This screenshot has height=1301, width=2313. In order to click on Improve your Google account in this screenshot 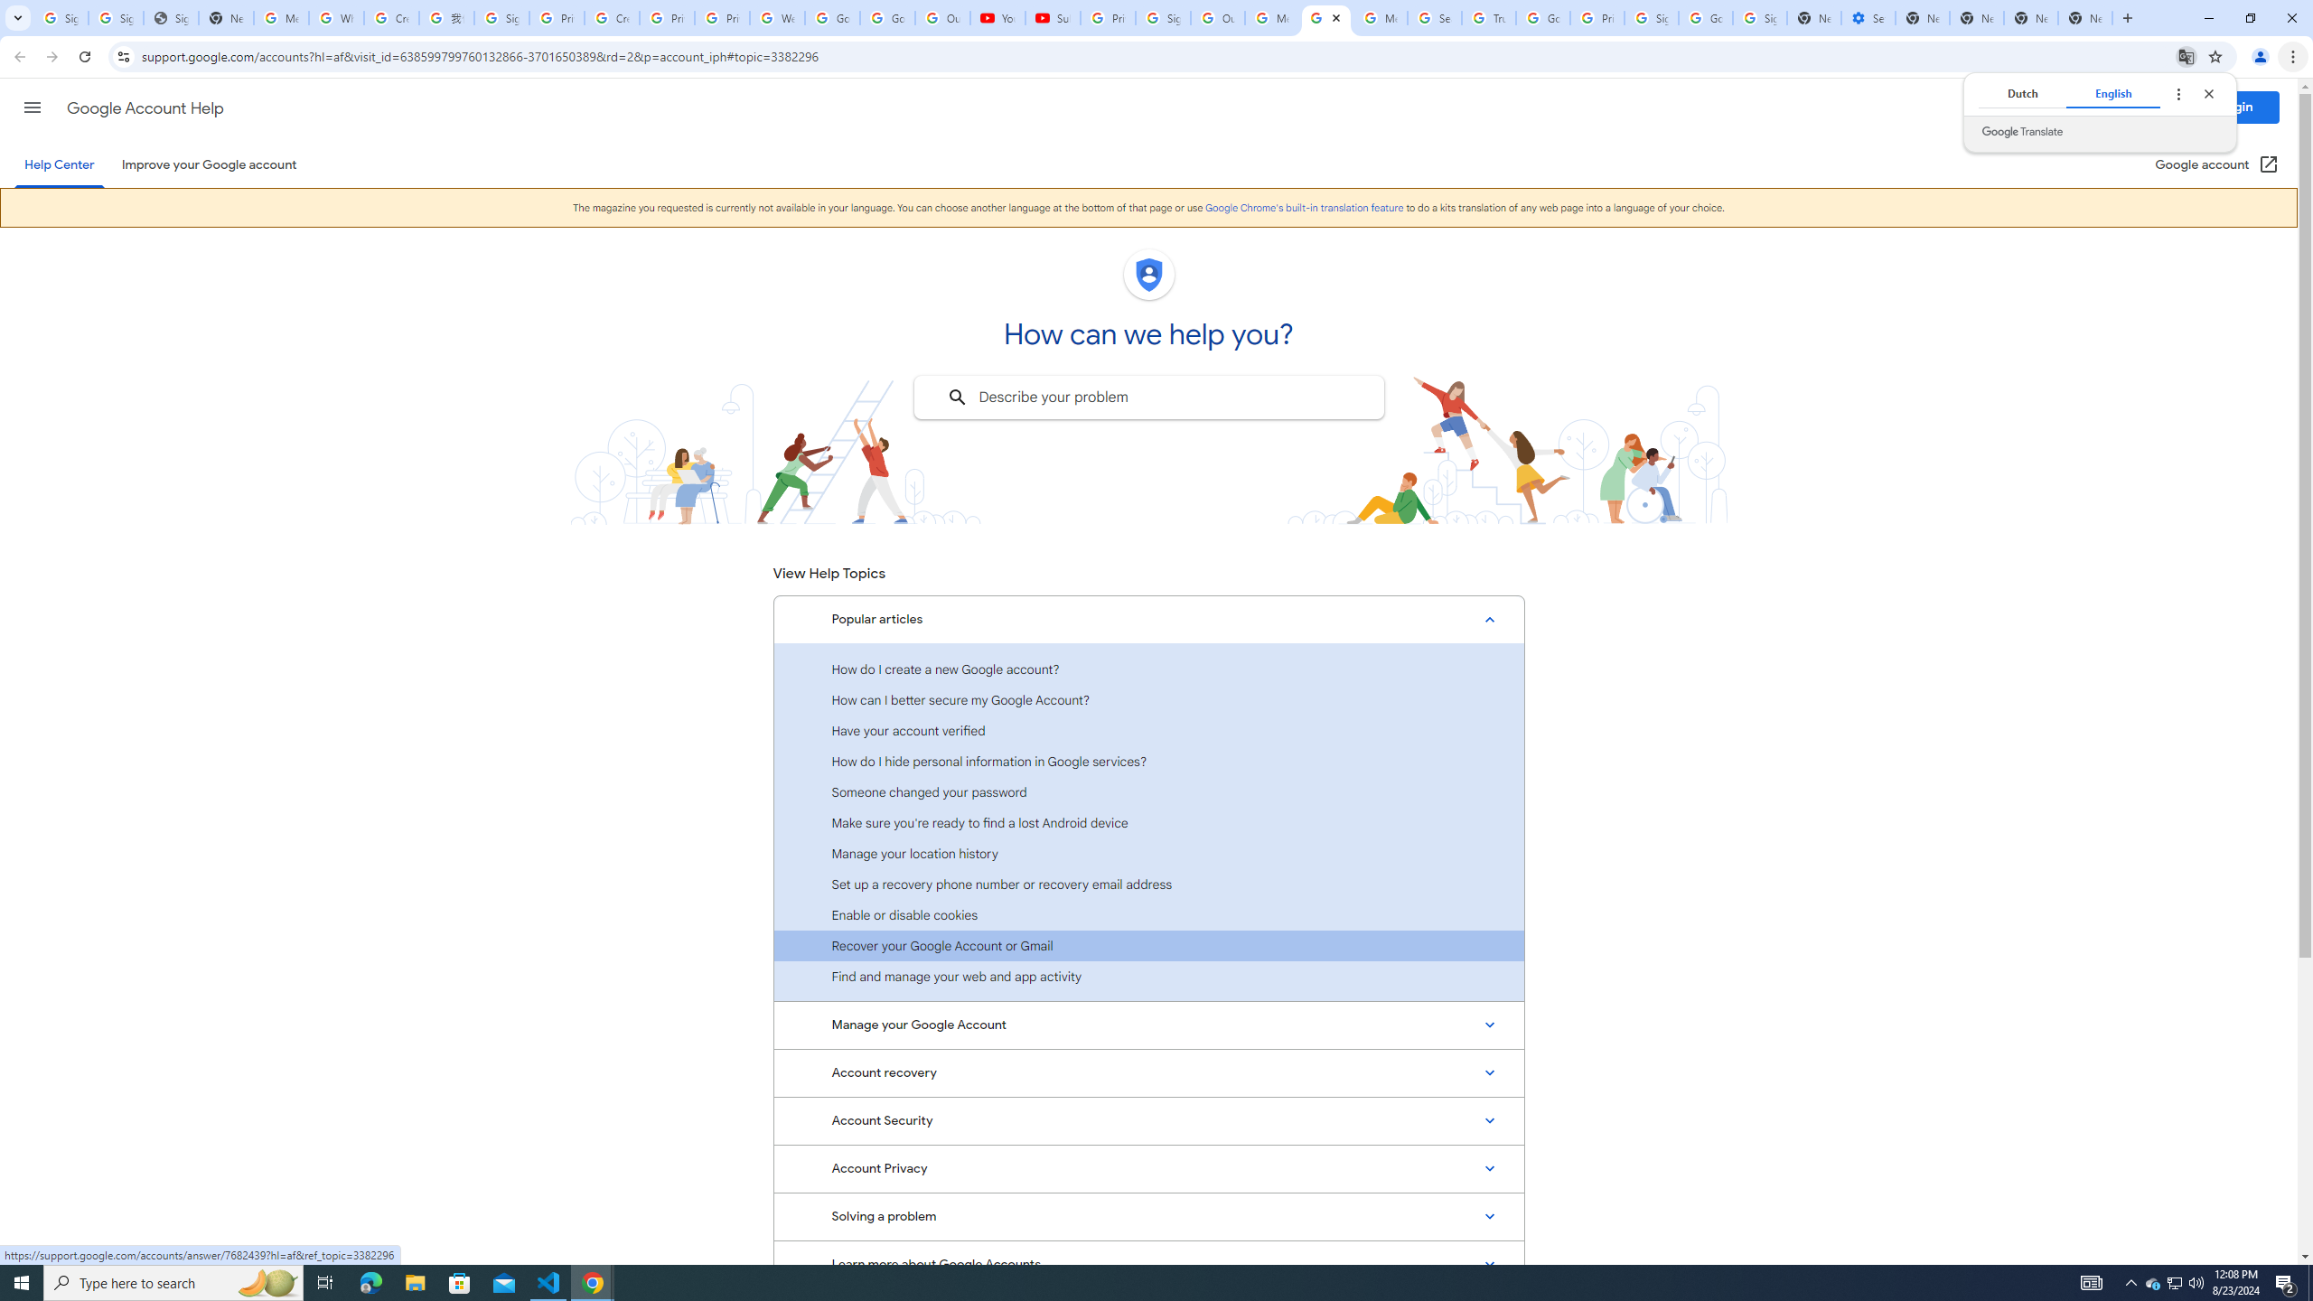, I will do `click(209, 164)`.